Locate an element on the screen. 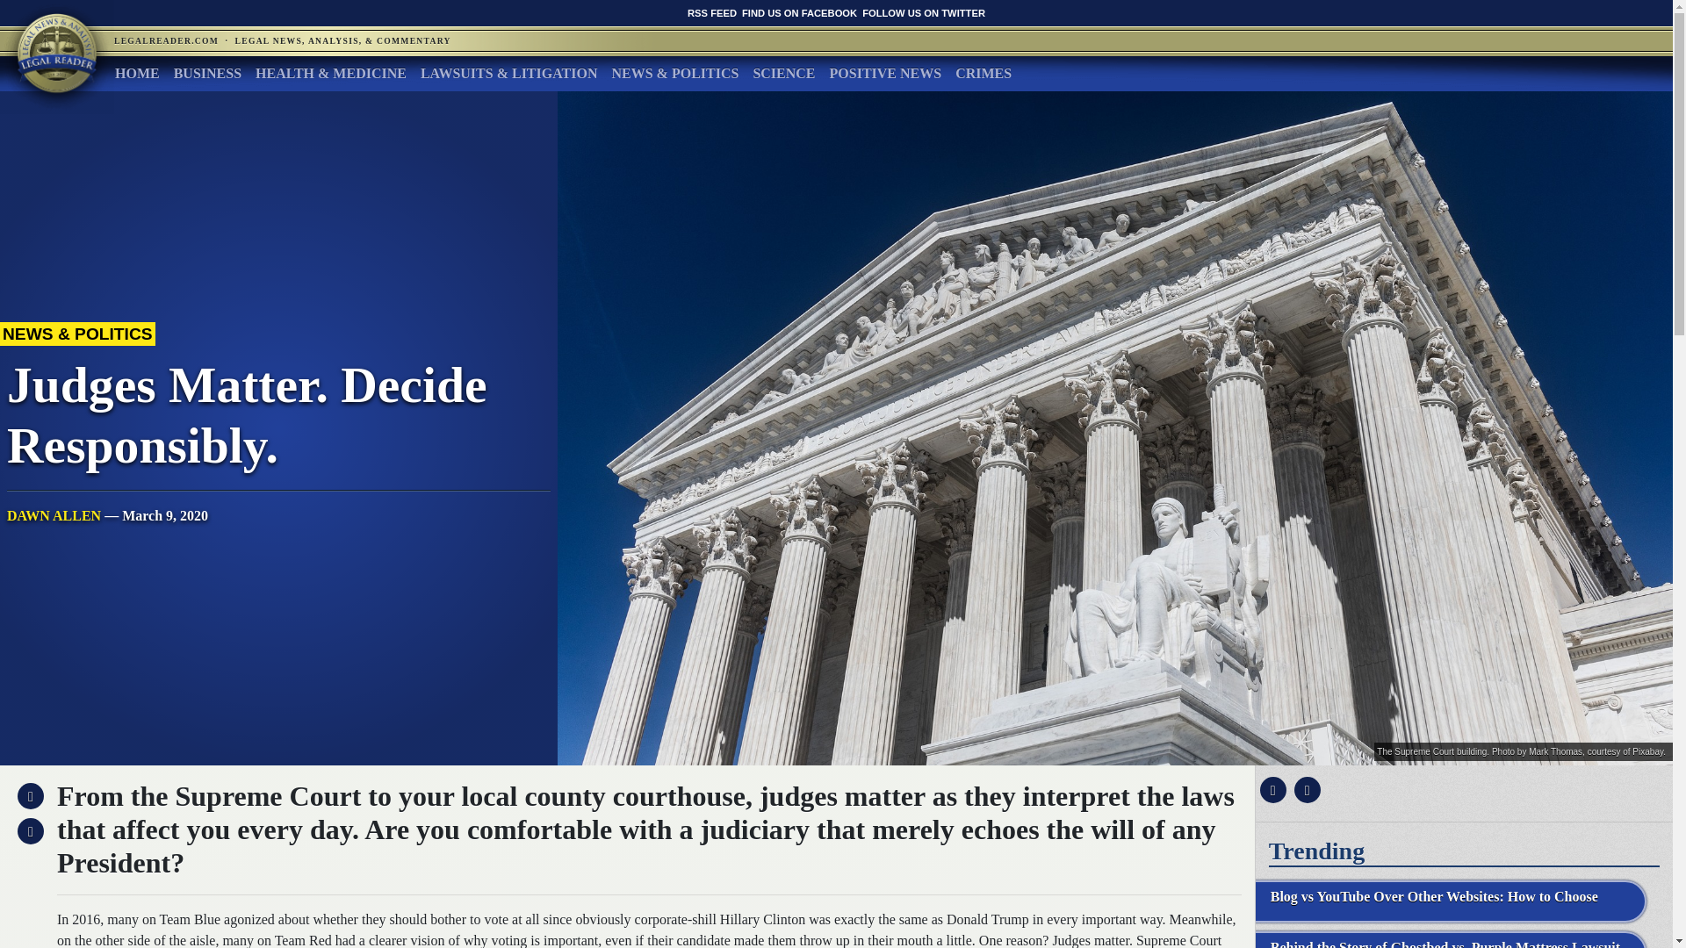 The image size is (1686, 948). HOME is located at coordinates (137, 73).